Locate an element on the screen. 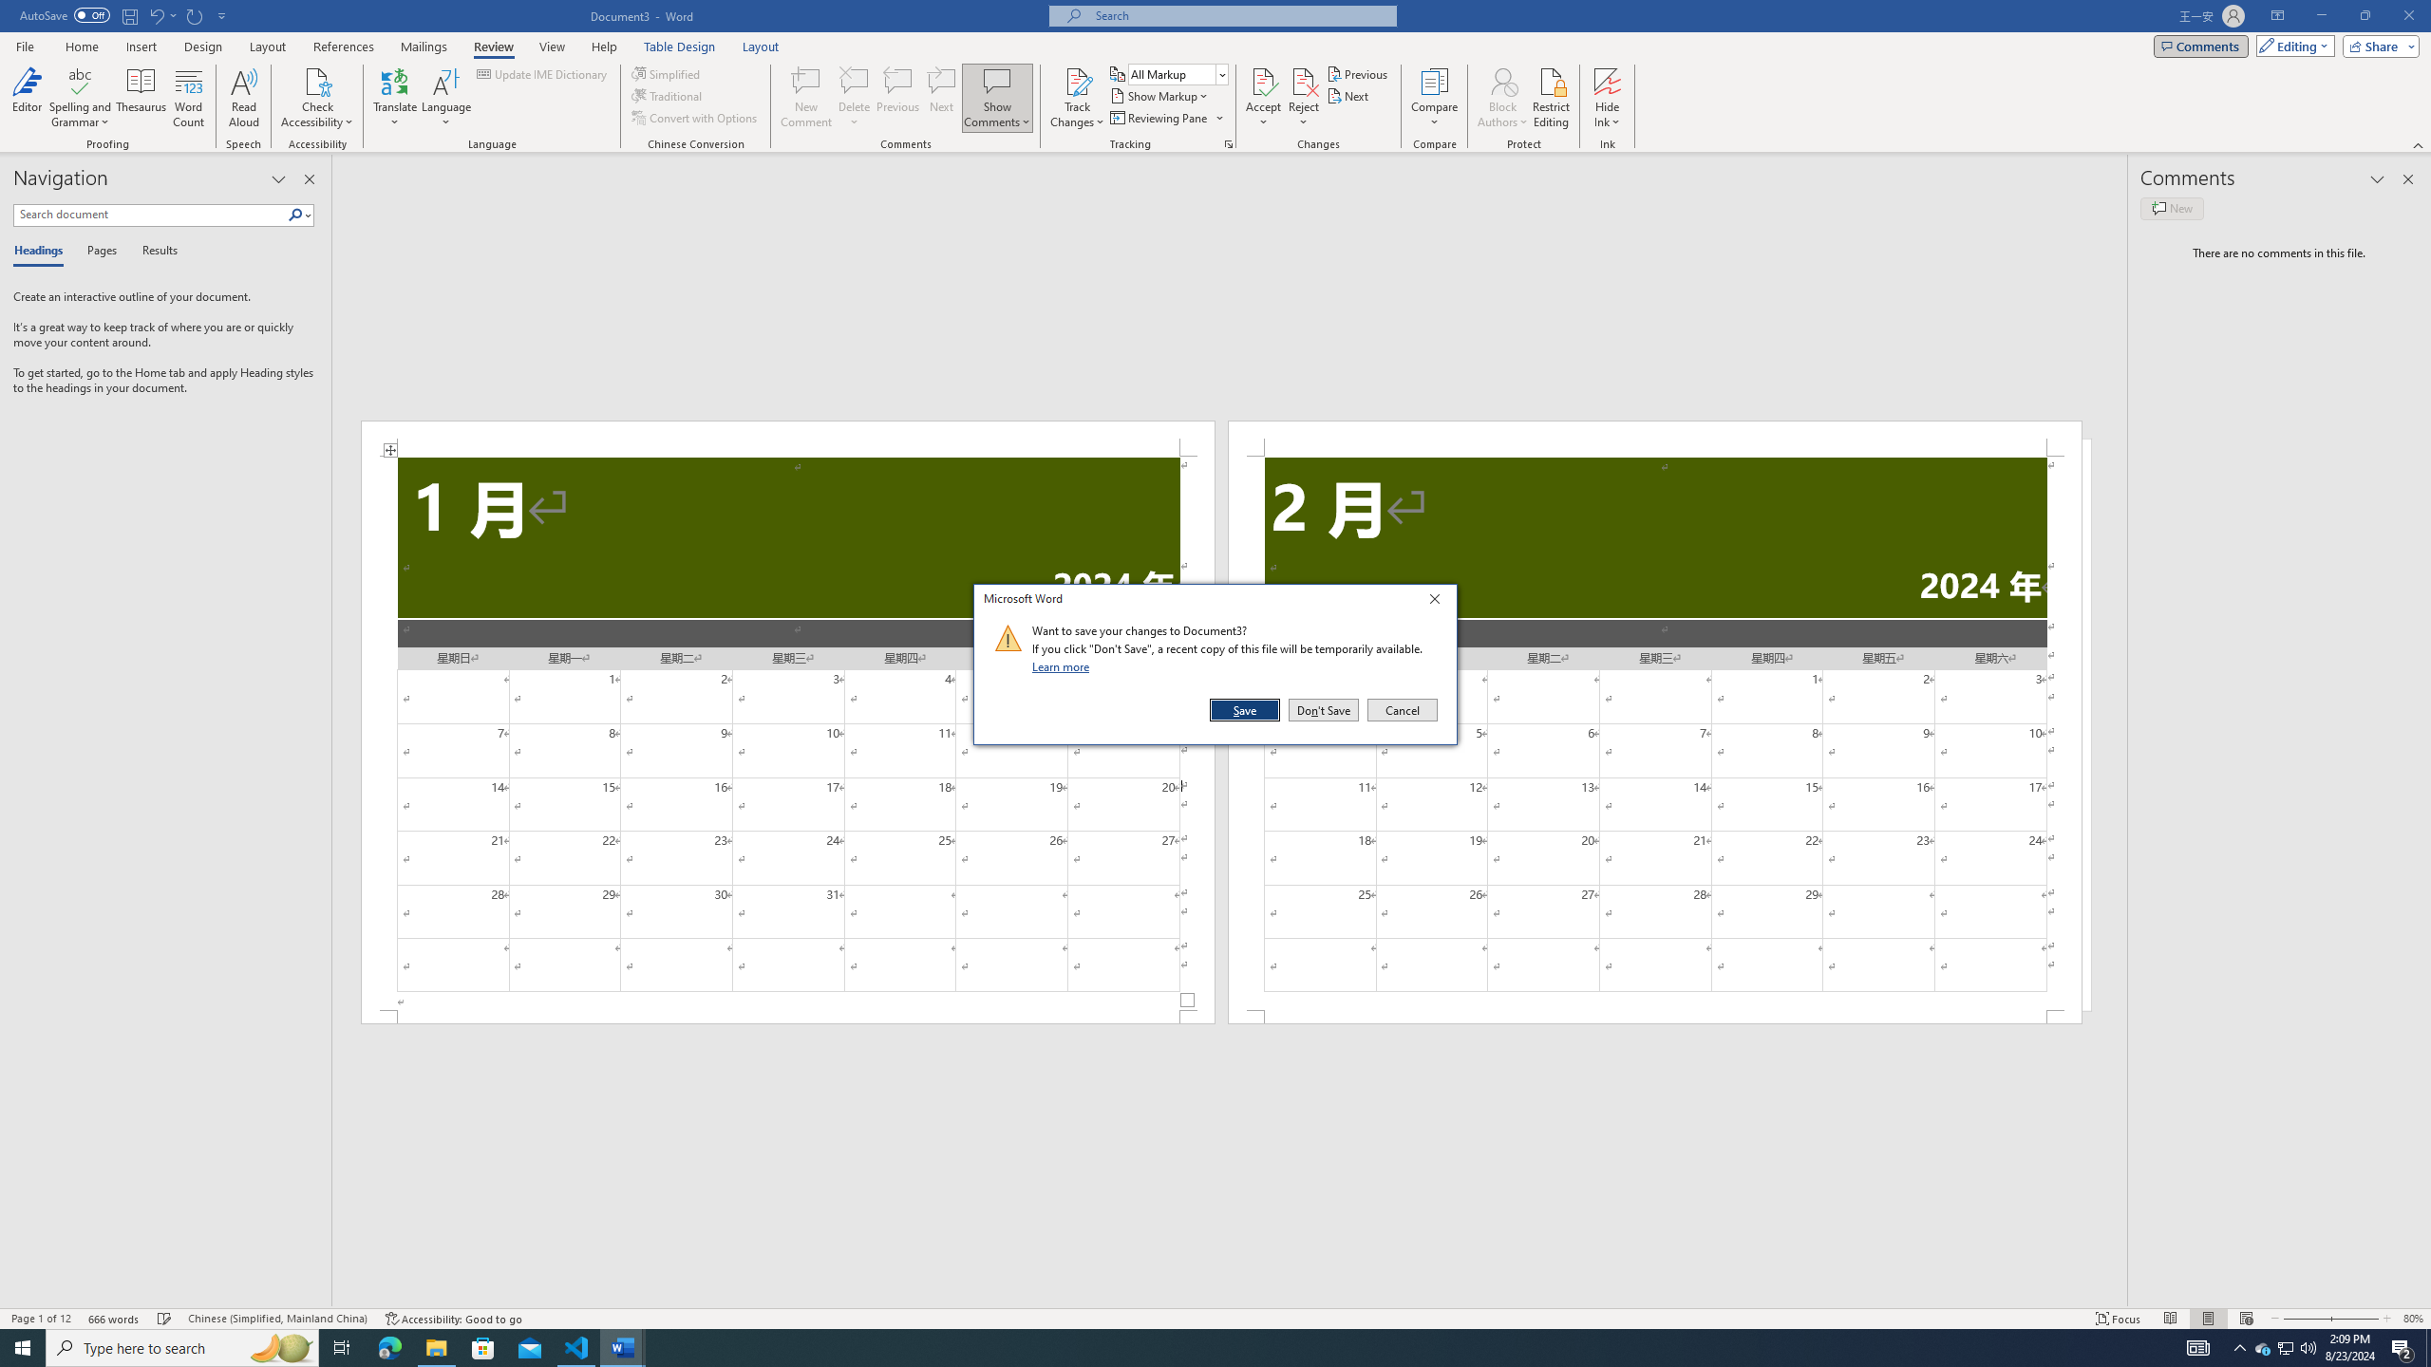 The height and width of the screenshot is (1367, 2431). Action Center, 2 new notifications is located at coordinates (2403, 1348).